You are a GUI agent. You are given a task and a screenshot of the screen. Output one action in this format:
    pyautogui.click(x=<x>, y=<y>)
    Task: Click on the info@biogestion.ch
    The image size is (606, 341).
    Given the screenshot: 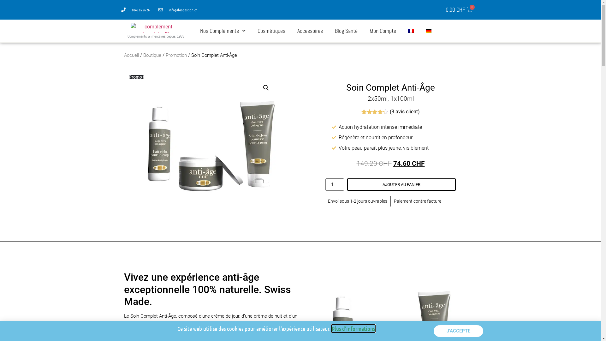 What is the action you would take?
    pyautogui.click(x=178, y=10)
    